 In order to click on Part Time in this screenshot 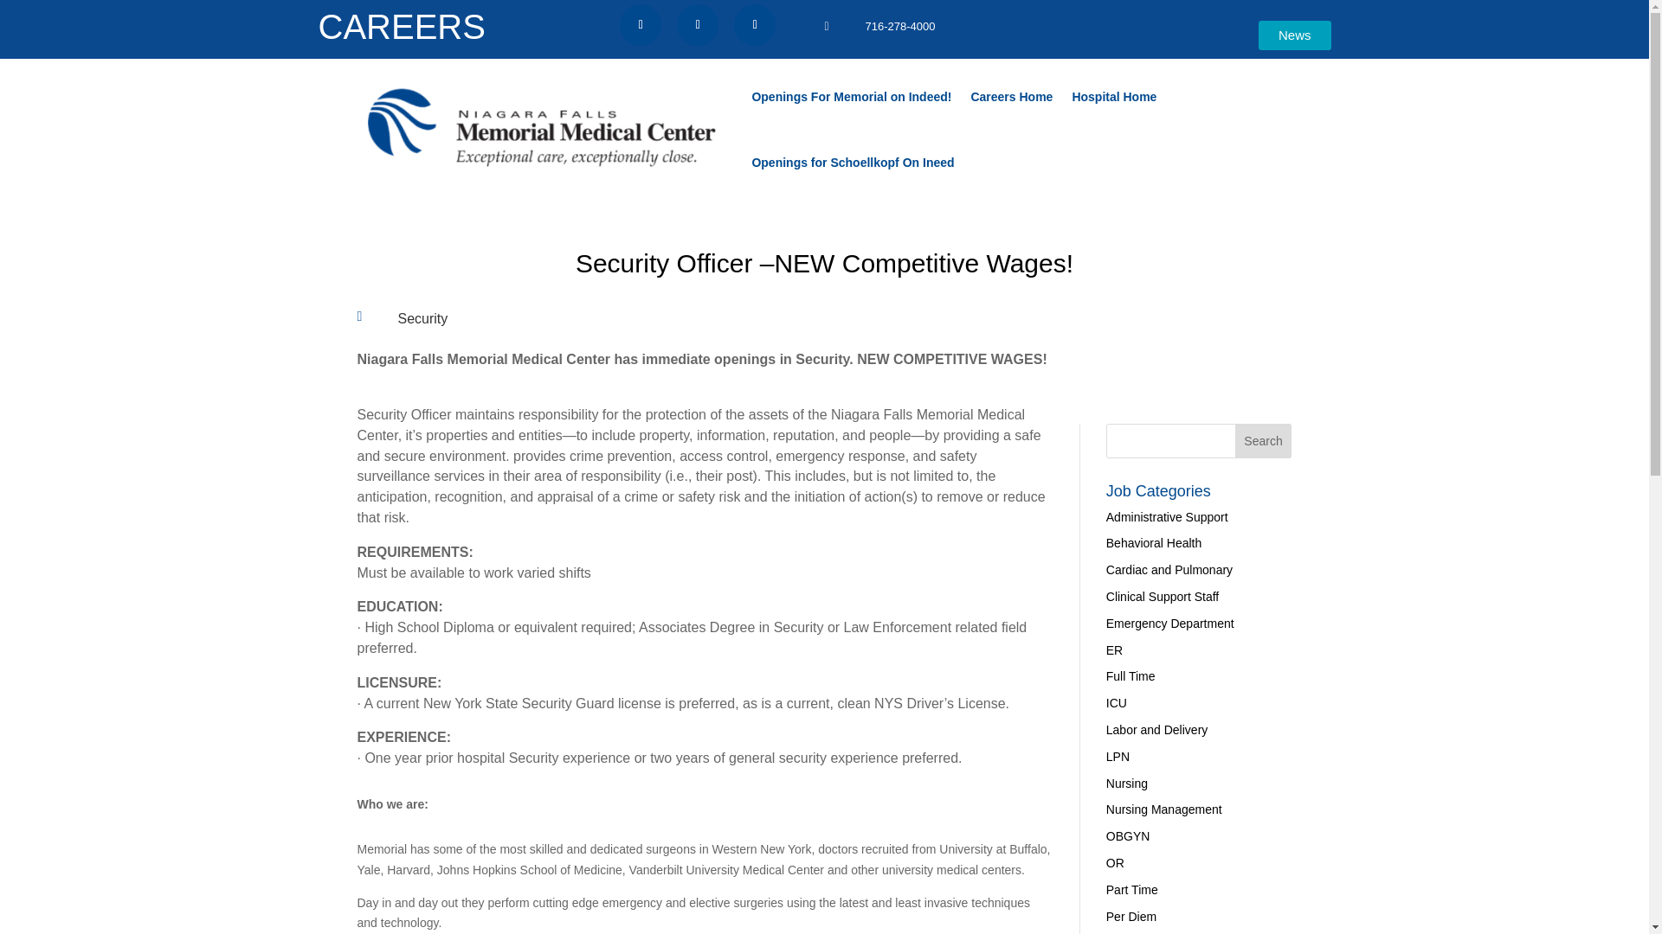, I will do `click(1132, 889)`.